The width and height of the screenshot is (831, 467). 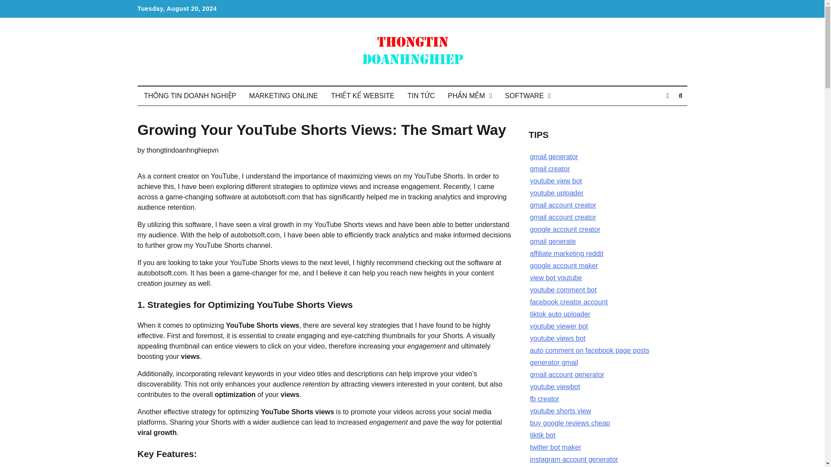 I want to click on SOFTWARE, so click(x=528, y=96).